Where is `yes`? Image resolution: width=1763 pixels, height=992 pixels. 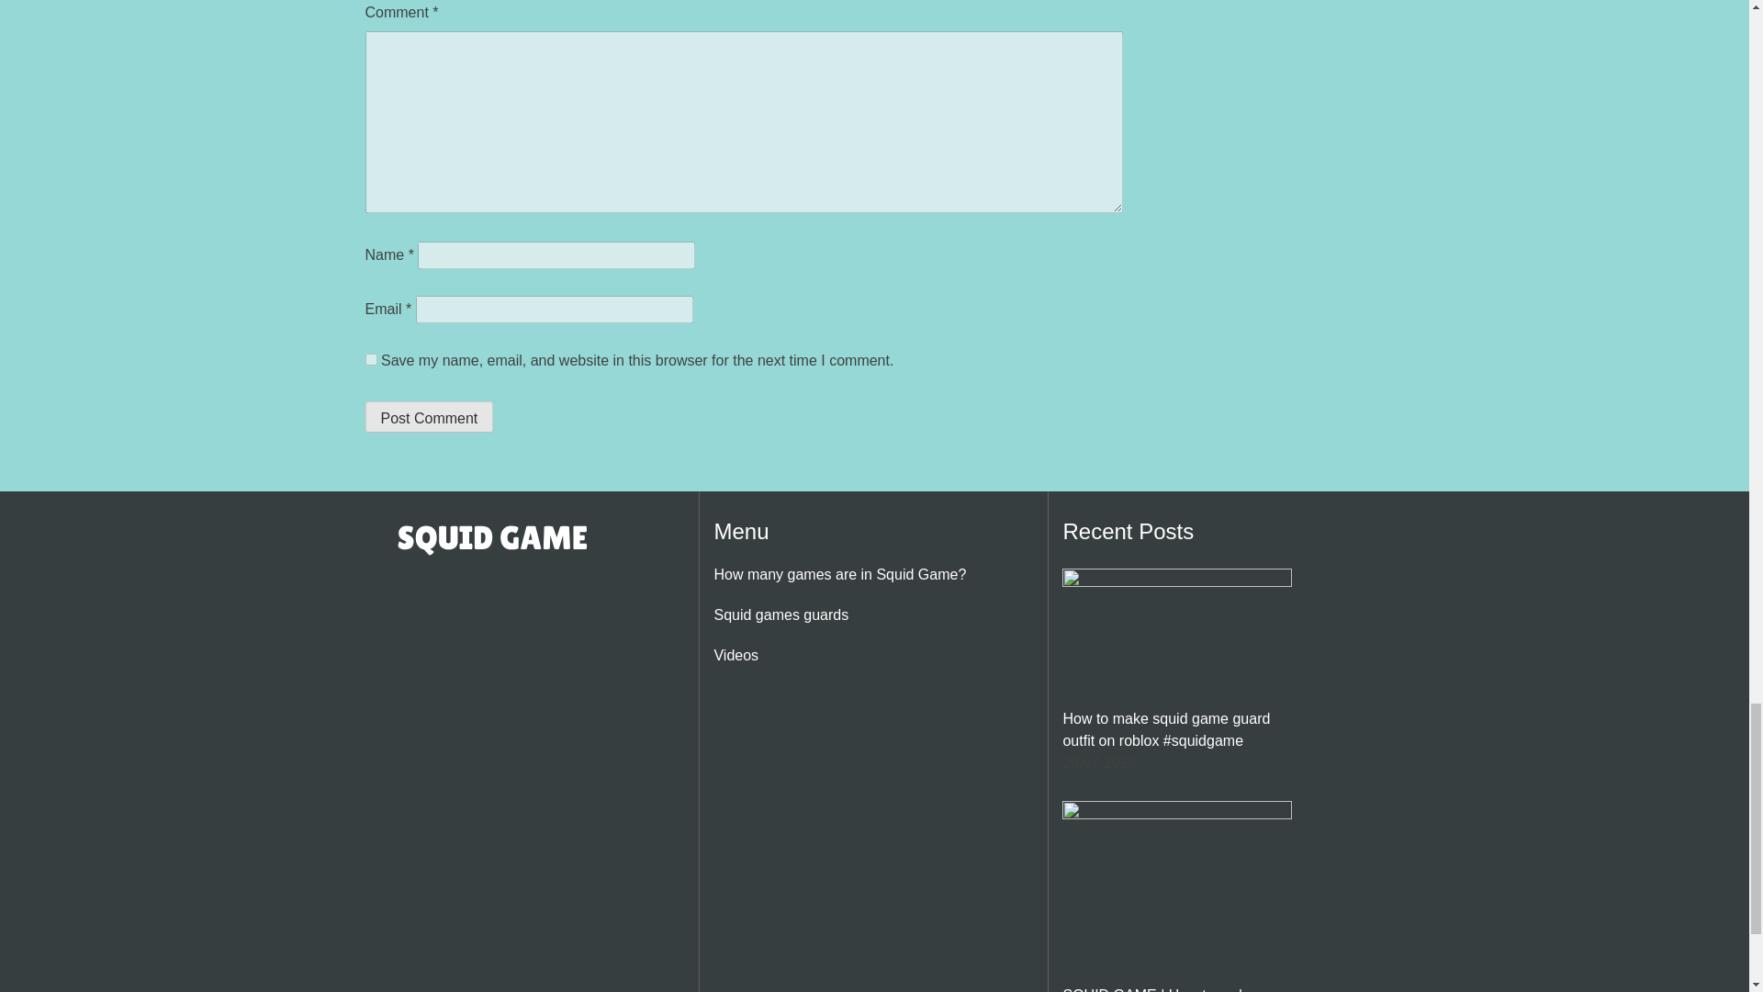 yes is located at coordinates (371, 359).